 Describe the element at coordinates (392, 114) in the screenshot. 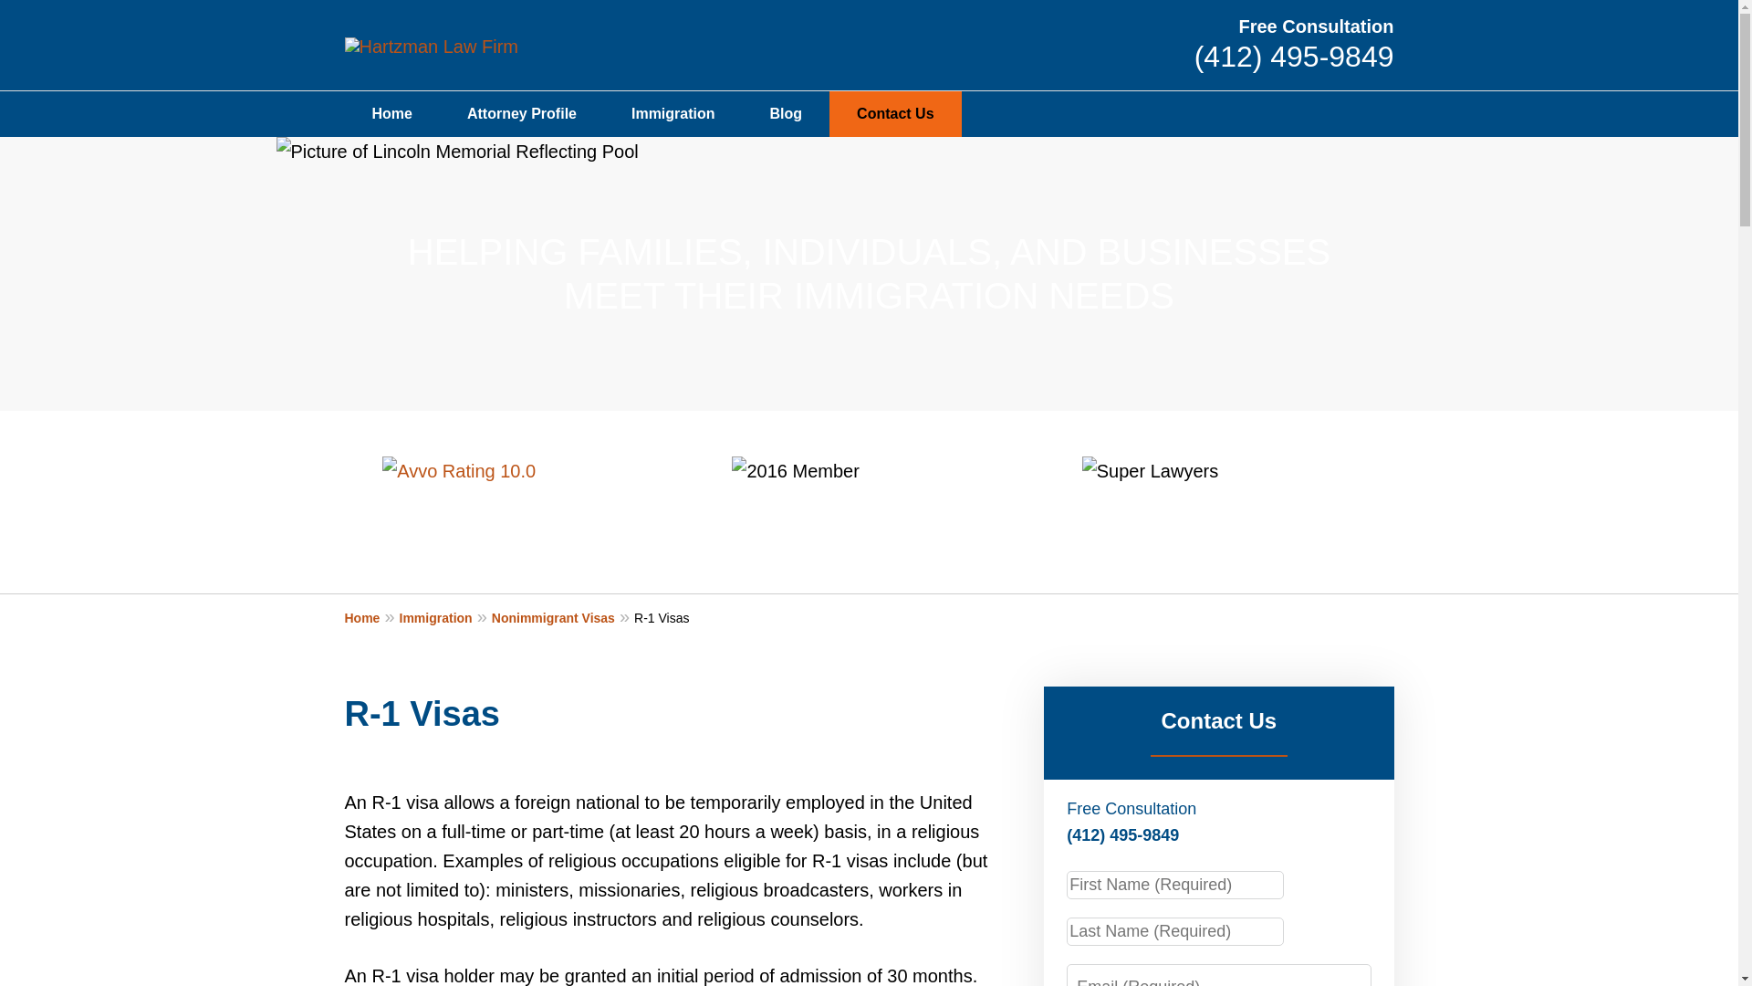

I see `Home` at that location.